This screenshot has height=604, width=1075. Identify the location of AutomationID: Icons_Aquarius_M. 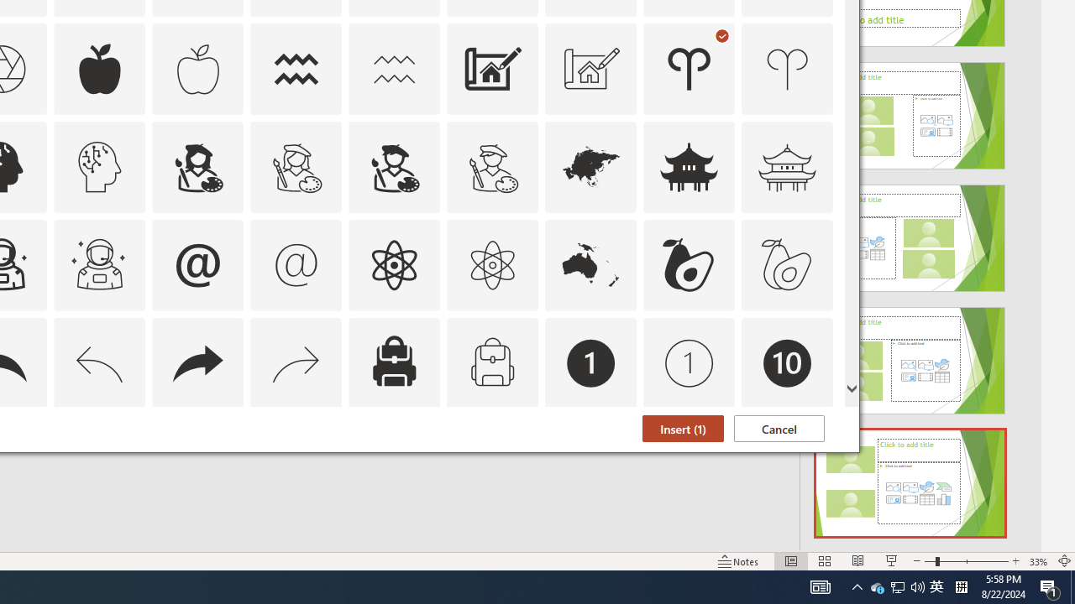
(394, 69).